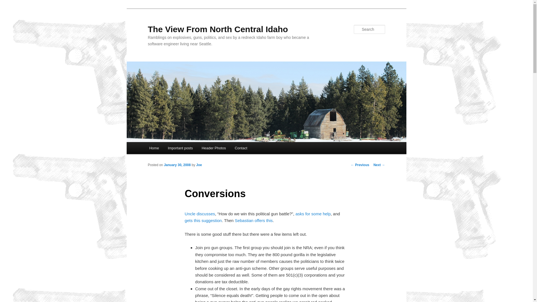 This screenshot has height=302, width=537. I want to click on Header Photos, so click(214, 148).